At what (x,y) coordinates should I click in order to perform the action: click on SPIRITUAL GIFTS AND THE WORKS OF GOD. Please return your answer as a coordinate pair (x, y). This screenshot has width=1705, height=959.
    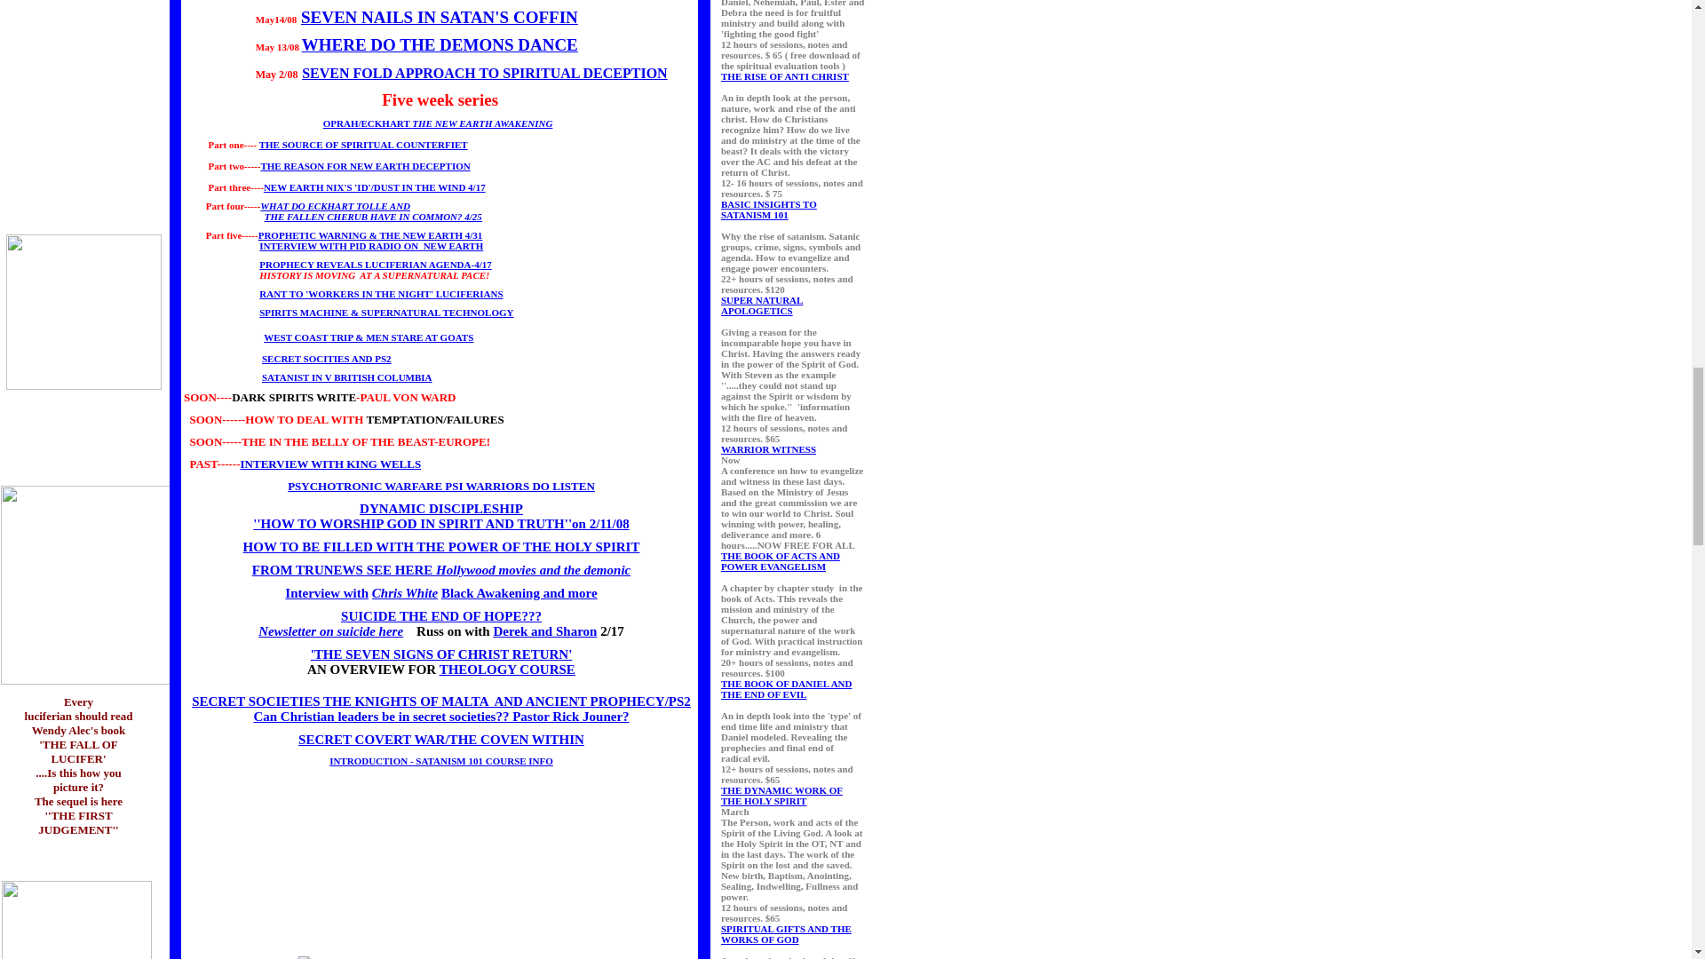
    Looking at the image, I should click on (786, 934).